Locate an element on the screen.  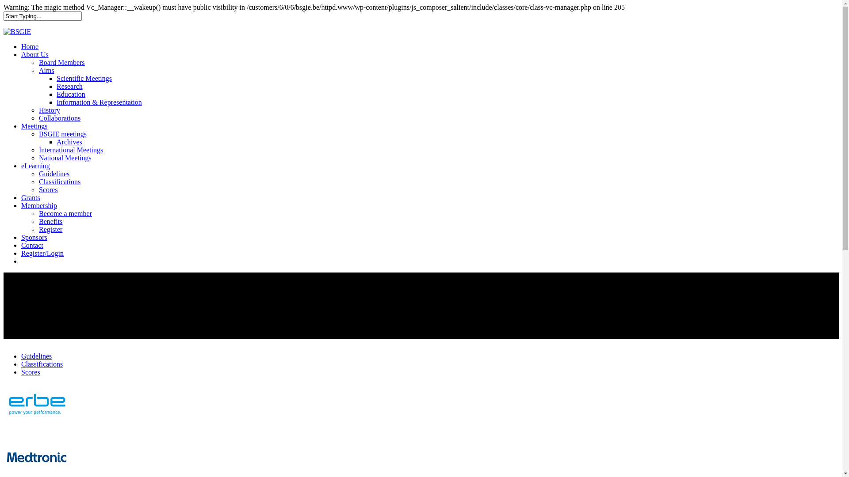
Scores is located at coordinates (31, 372).